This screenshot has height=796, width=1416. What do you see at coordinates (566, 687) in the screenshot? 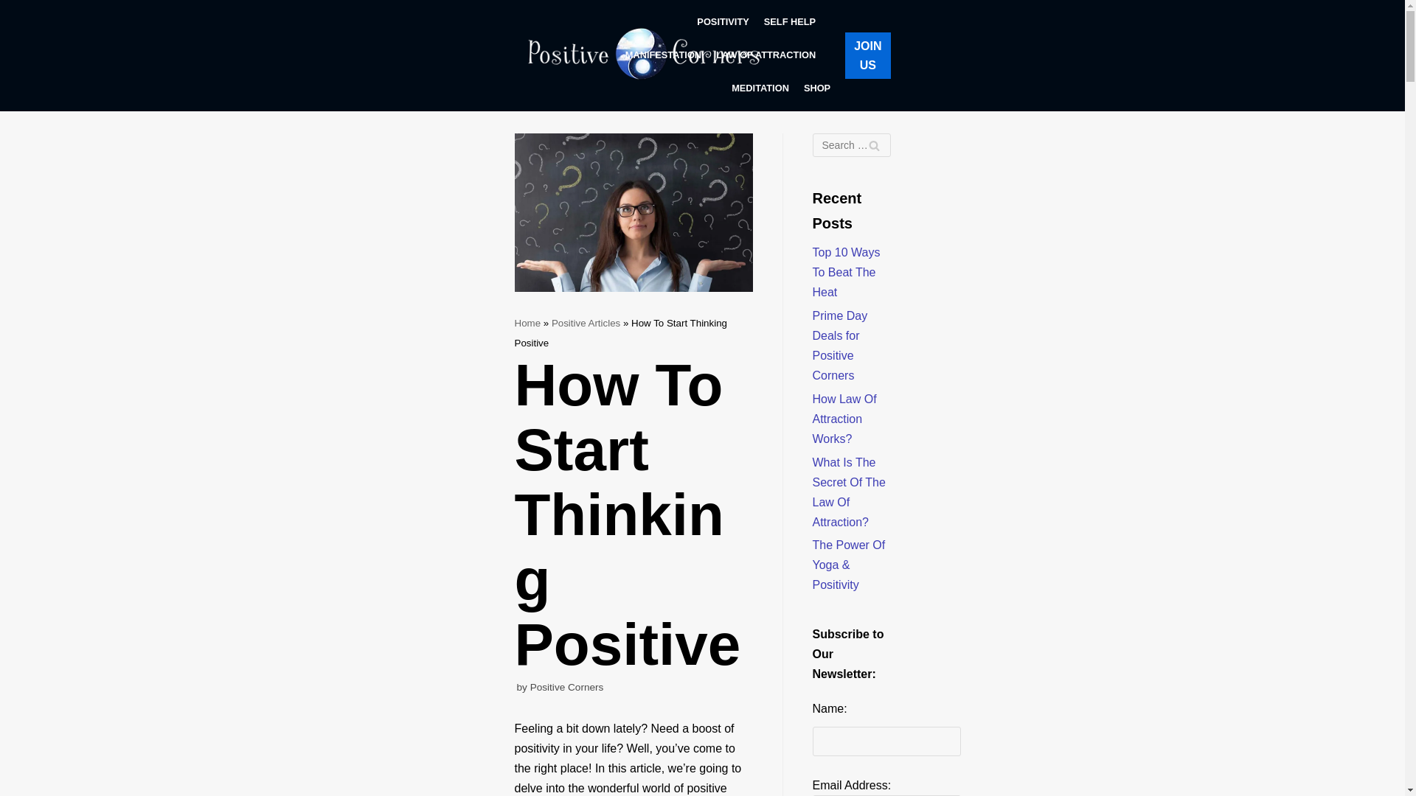
I see `Posts by Positive Corners` at bounding box center [566, 687].